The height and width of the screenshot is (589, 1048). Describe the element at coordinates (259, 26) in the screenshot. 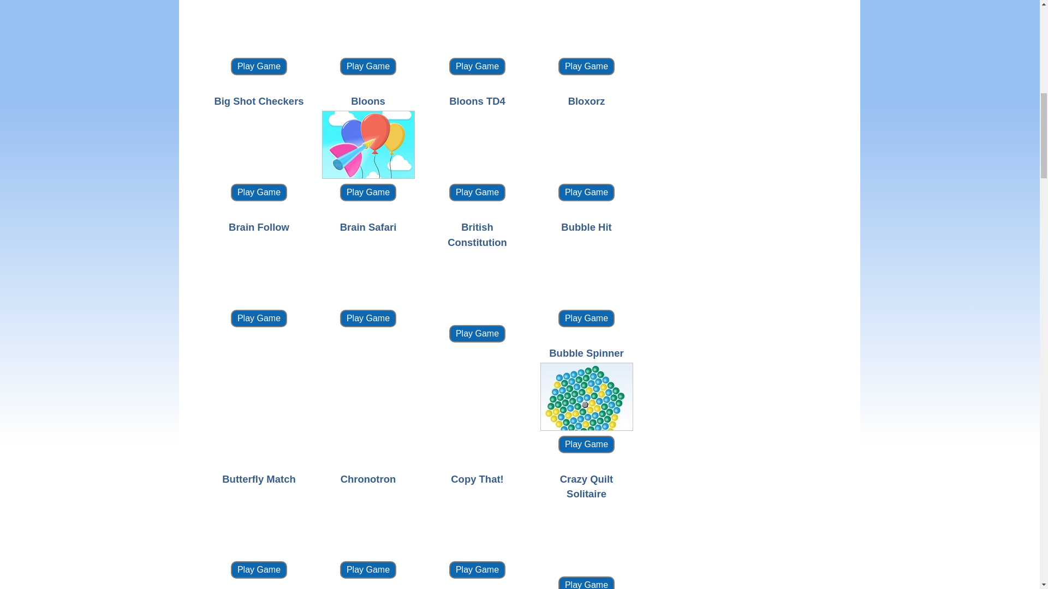

I see `Turn on all the lights` at that location.